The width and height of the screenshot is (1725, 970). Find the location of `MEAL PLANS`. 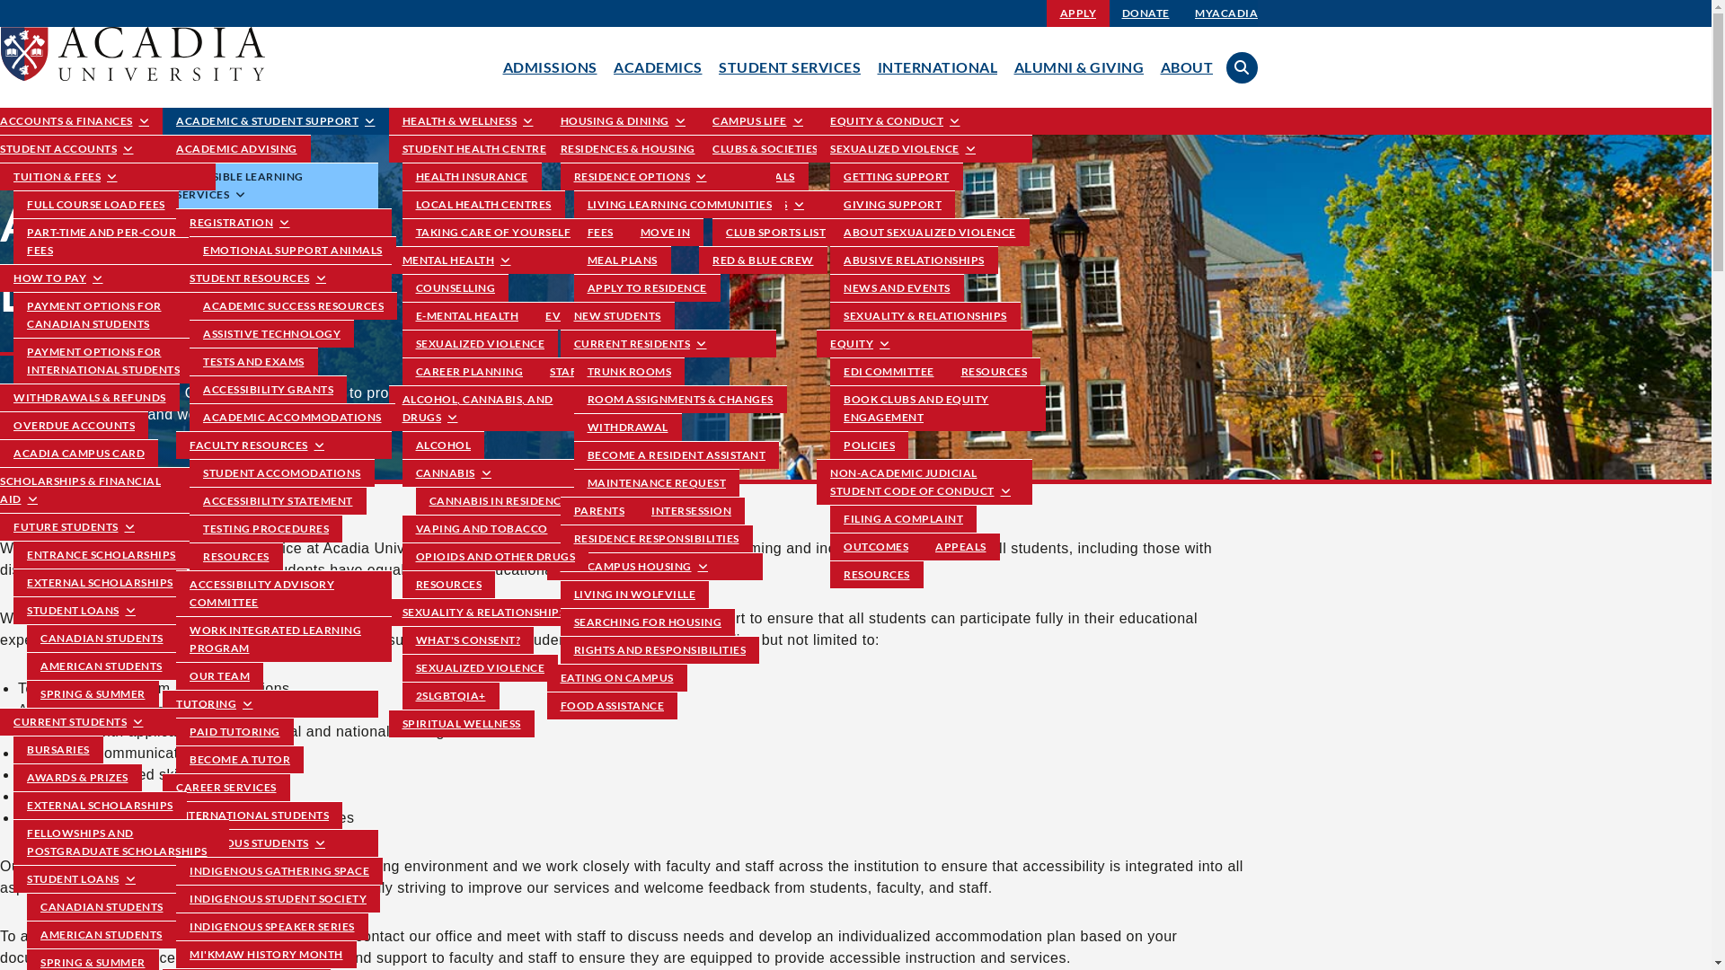

MEAL PLANS is located at coordinates (622, 260).